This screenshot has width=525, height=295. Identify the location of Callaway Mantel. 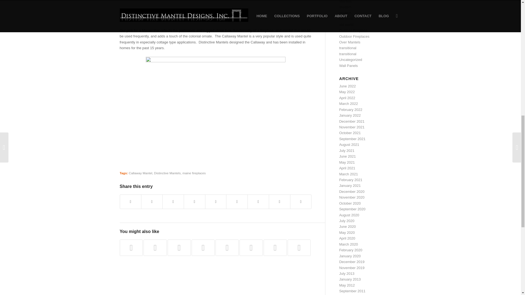
(140, 173).